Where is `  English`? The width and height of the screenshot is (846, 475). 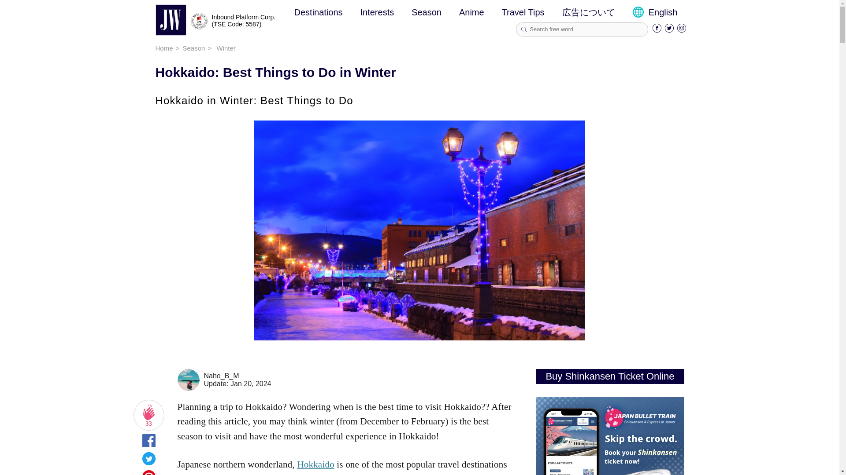
  English is located at coordinates (655, 12).